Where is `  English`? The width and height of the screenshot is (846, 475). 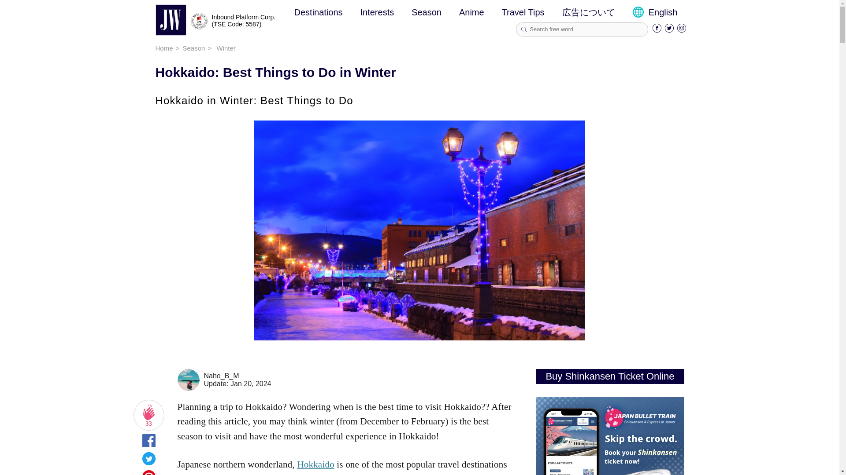
  English is located at coordinates (655, 12).